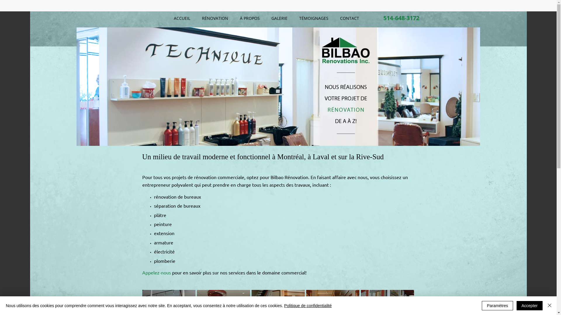 Image resolution: width=561 pixels, height=315 pixels. I want to click on Embedded Content, so click(412, 8).